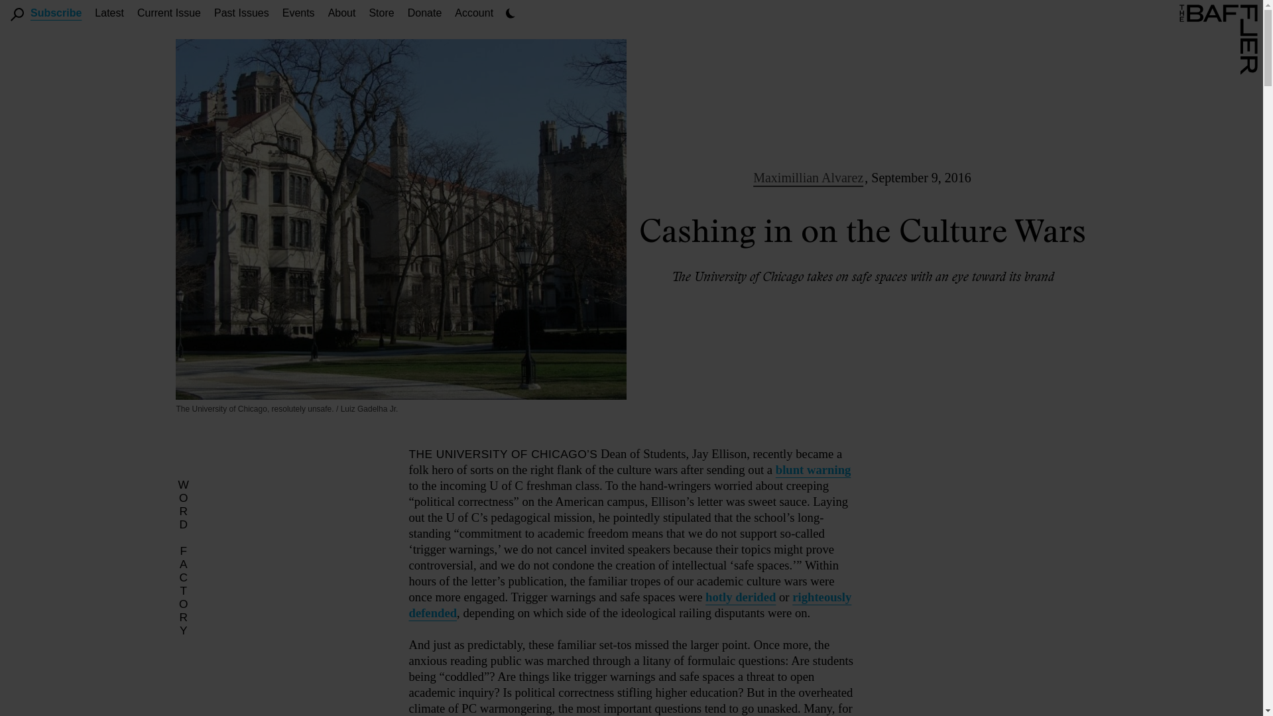 Image resolution: width=1273 pixels, height=716 pixels. I want to click on Dark Mode Settings, so click(511, 13).